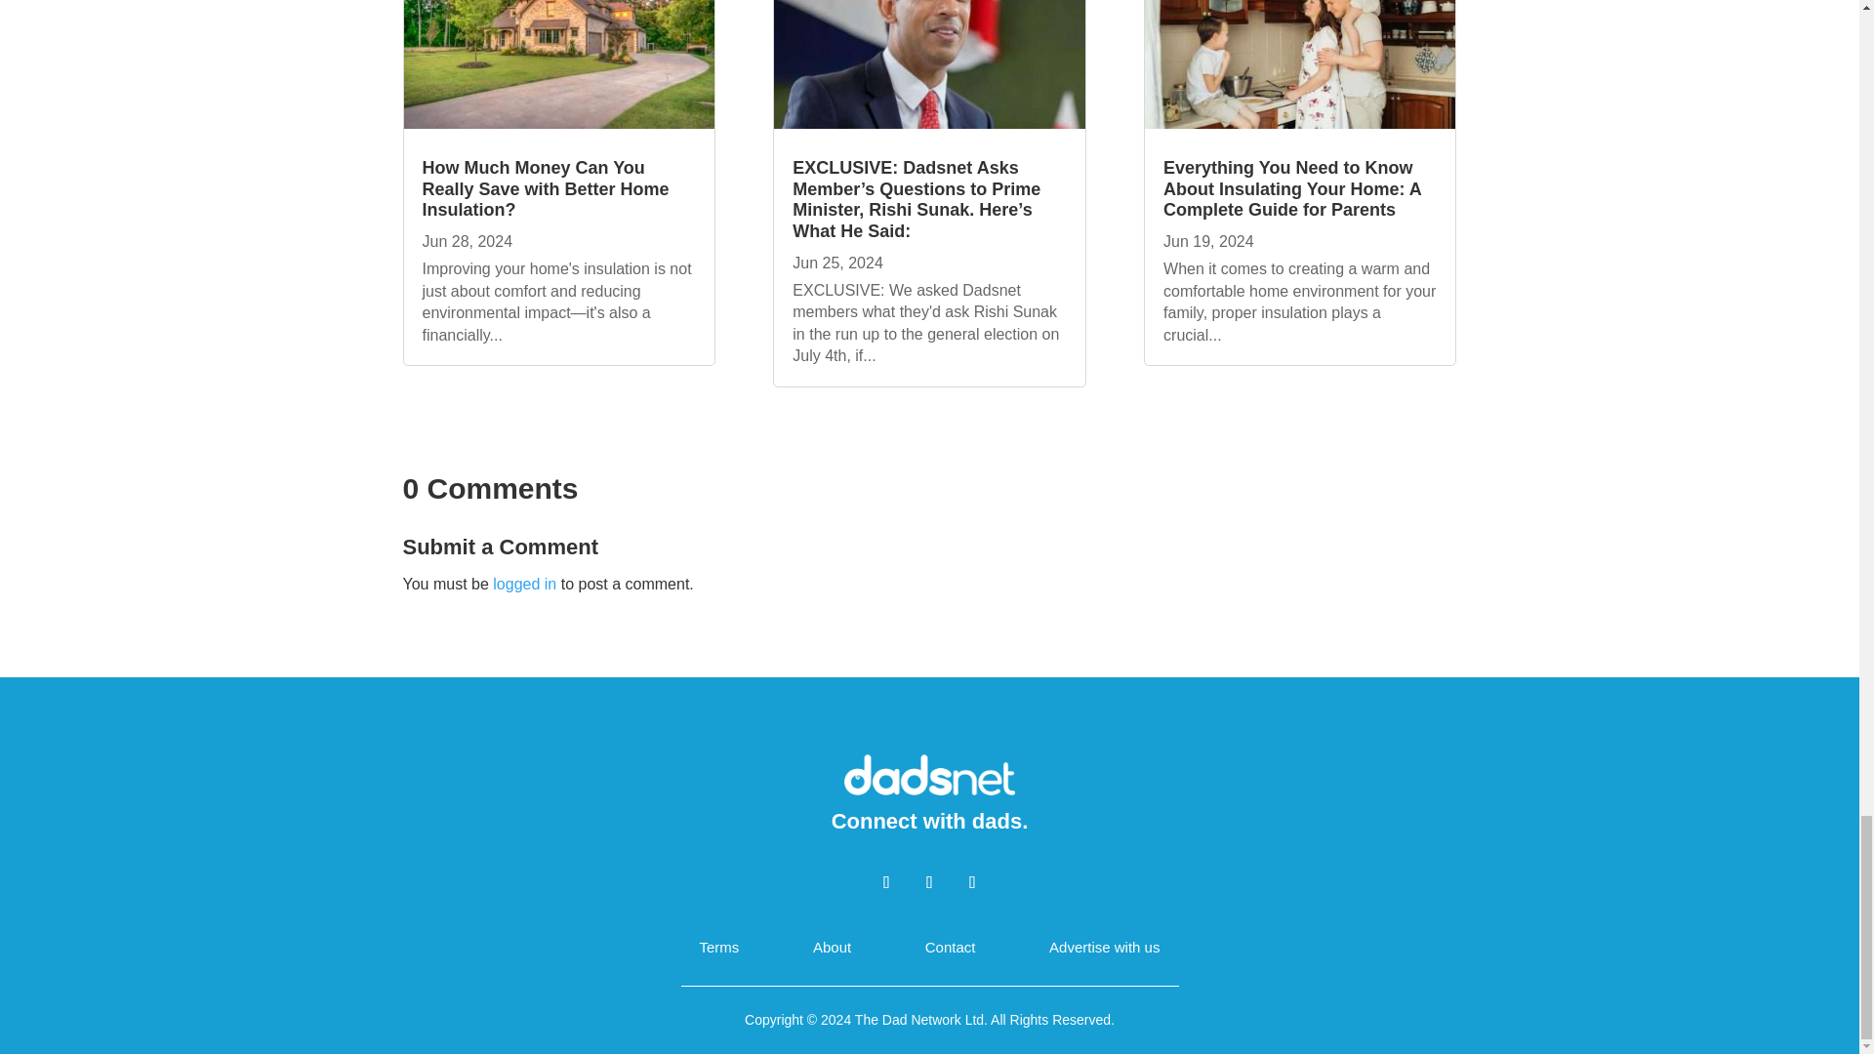 This screenshot has height=1054, width=1874. What do you see at coordinates (886, 882) in the screenshot?
I see `Follow on Facebook` at bounding box center [886, 882].